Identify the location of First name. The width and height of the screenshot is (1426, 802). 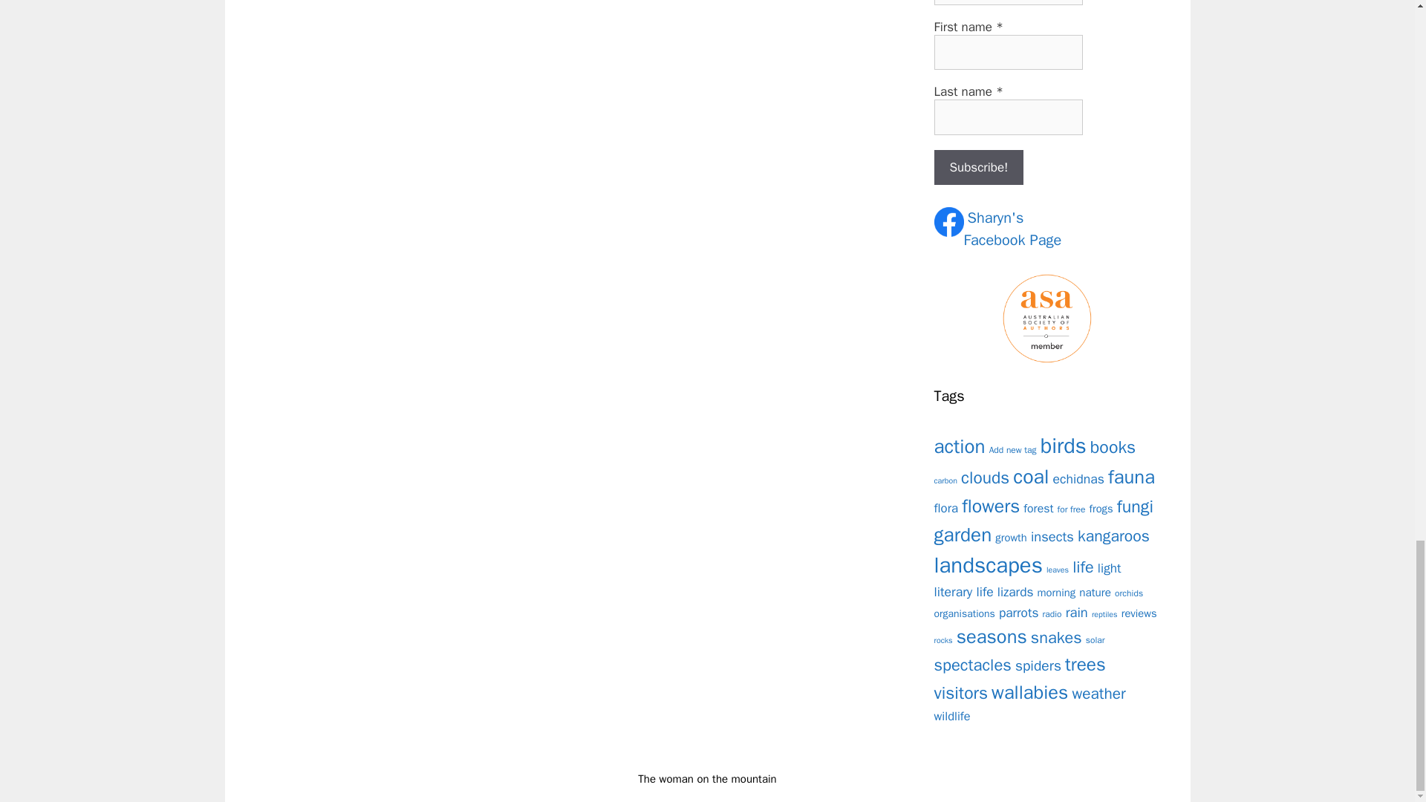
(1008, 53).